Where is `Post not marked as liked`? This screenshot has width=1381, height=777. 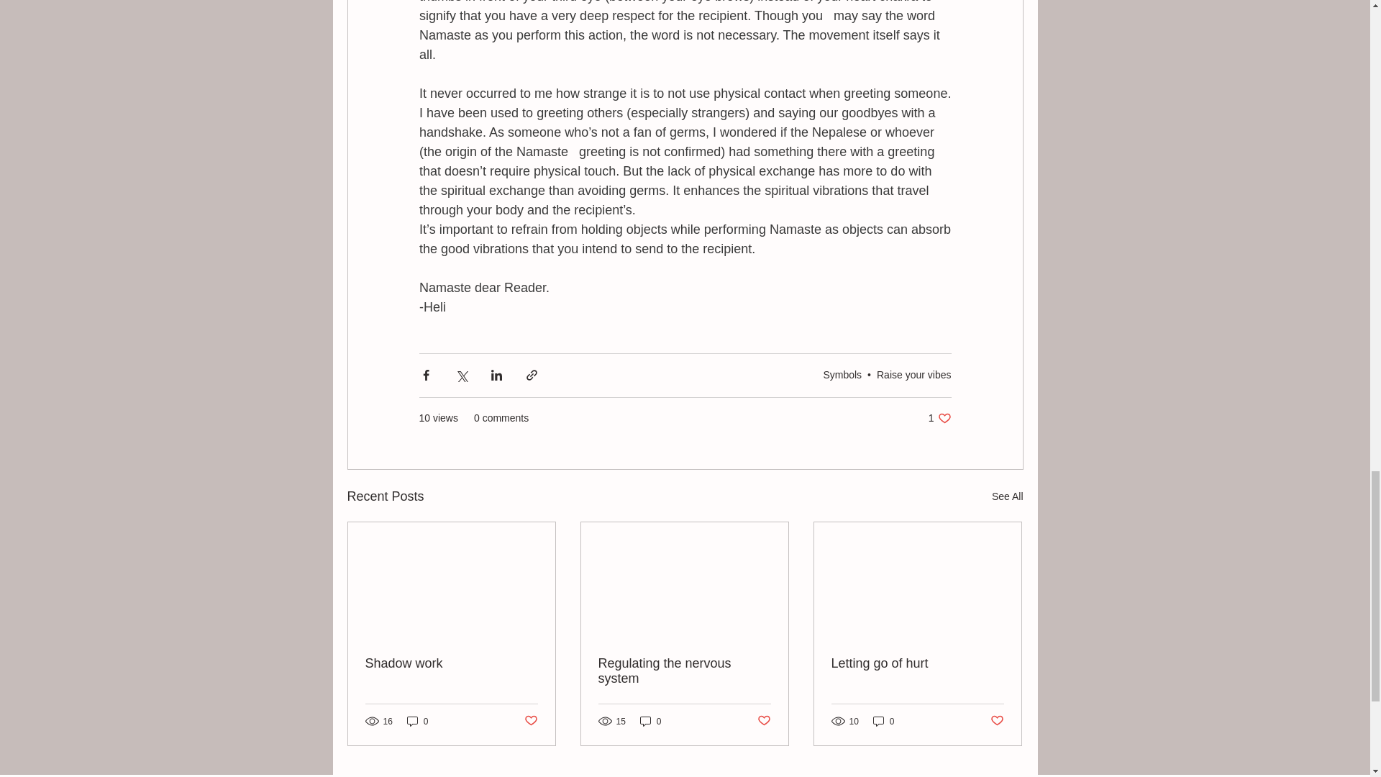 Post not marked as liked is located at coordinates (764, 721).